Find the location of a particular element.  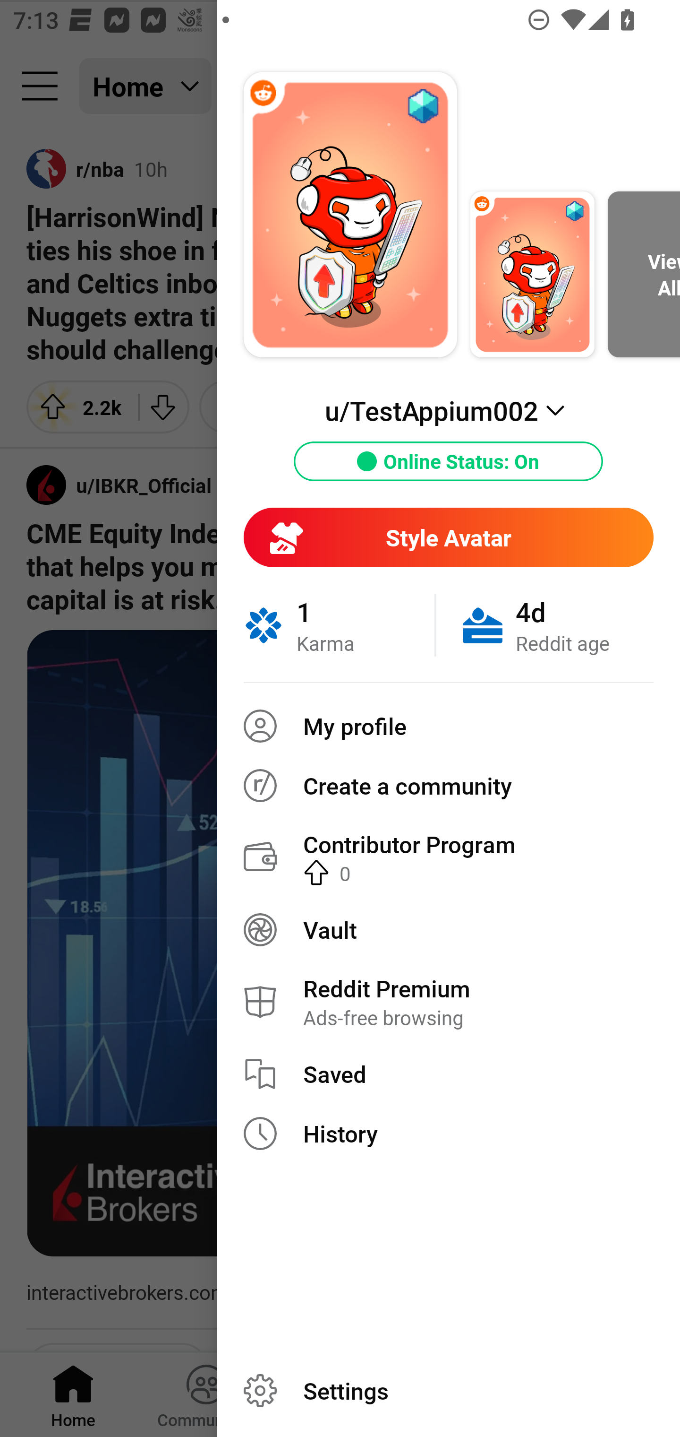

u/TestAppium002 is located at coordinates (448, 410).